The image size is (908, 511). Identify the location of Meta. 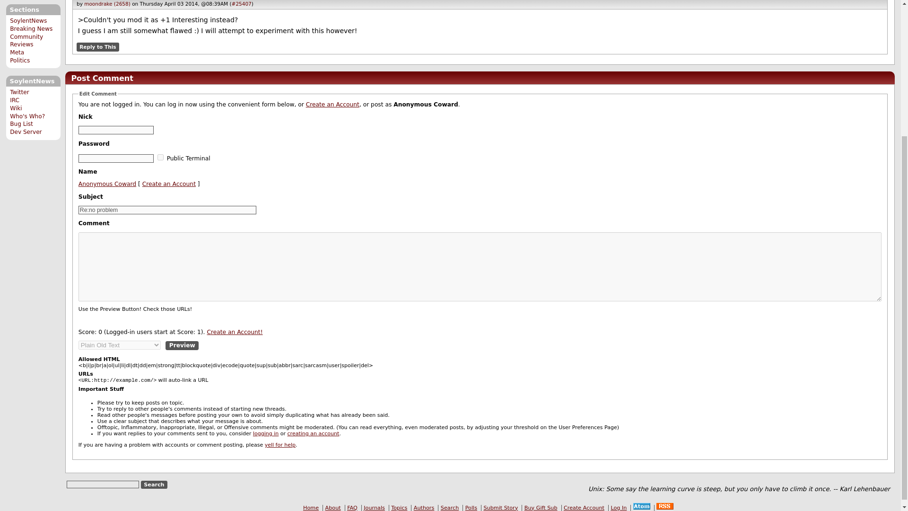
(17, 52).